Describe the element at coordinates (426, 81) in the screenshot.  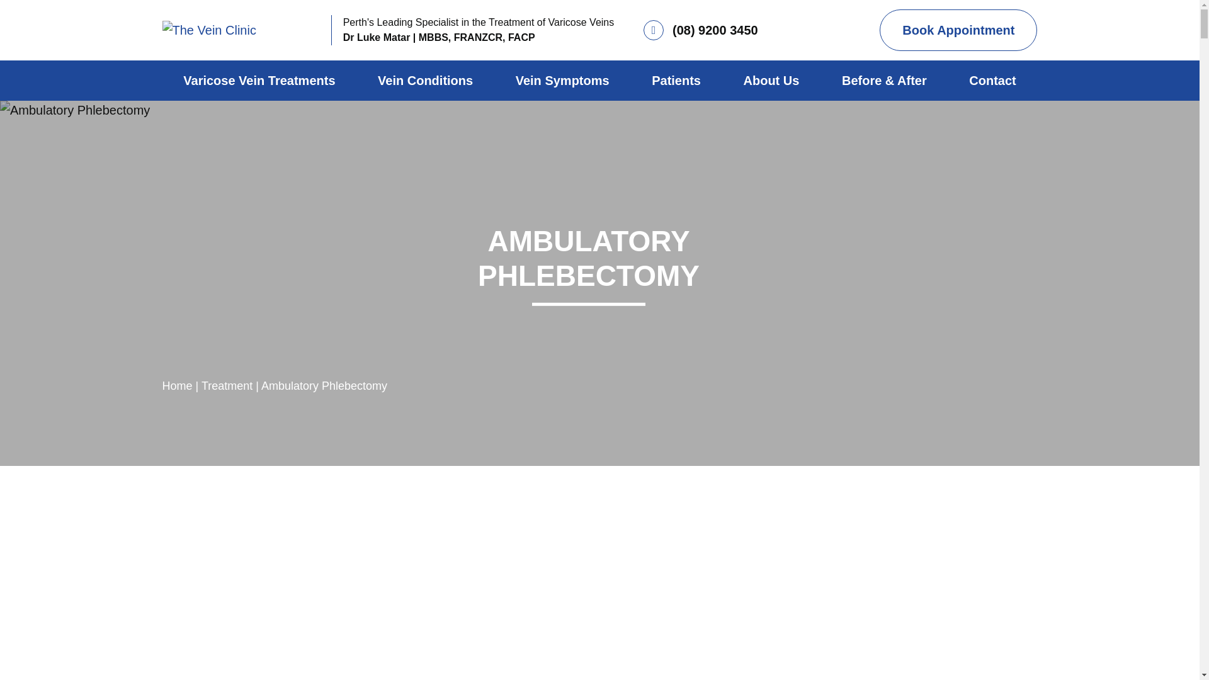
I see `Vein Conditions` at that location.